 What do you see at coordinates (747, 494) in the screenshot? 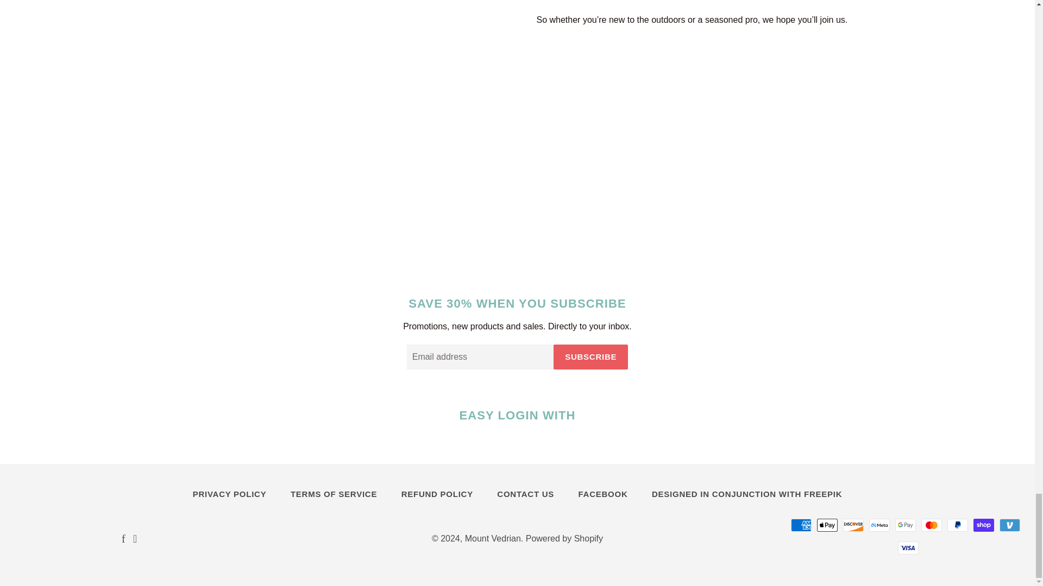
I see `DESIGNED IN CONJUNCTION WITH FREEPIK` at bounding box center [747, 494].